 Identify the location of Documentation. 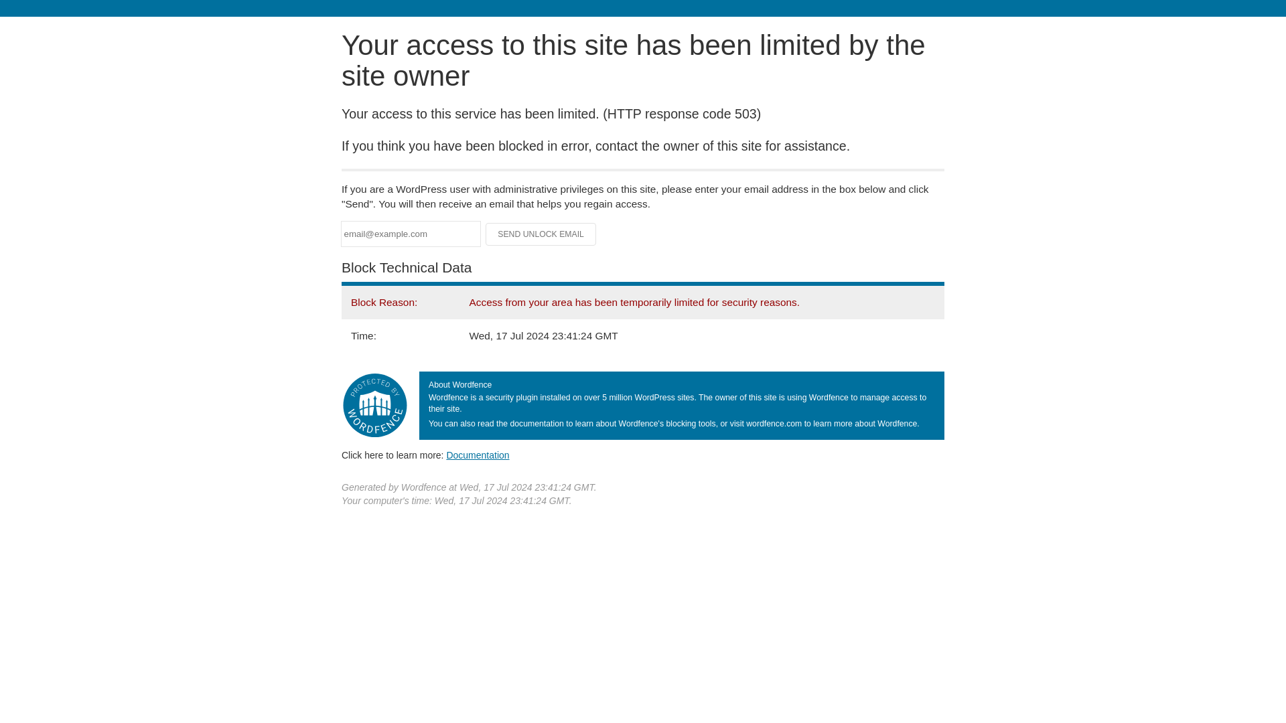
(478, 455).